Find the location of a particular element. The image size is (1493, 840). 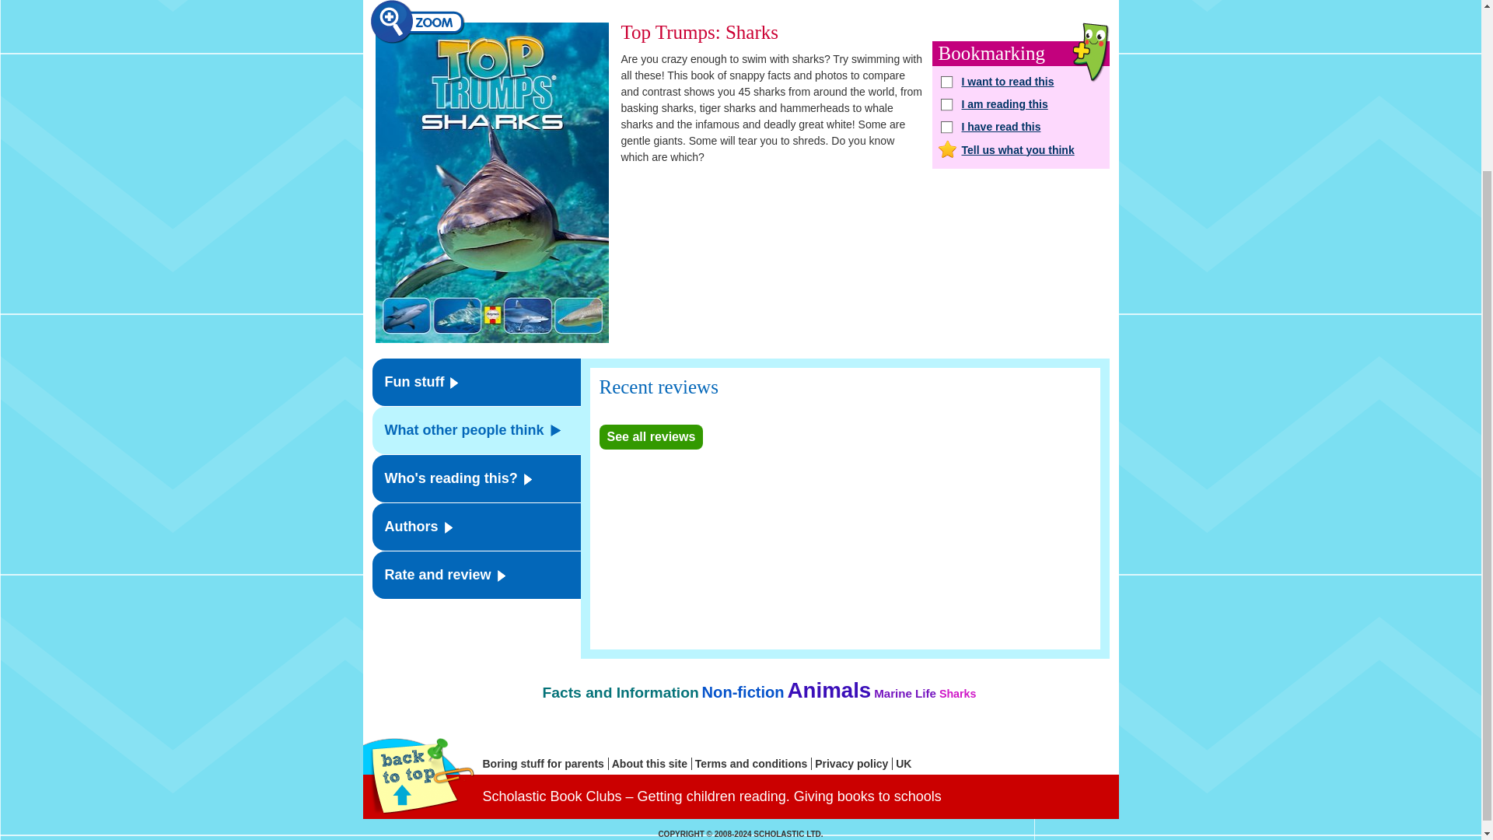

What other people think is located at coordinates (476, 430).